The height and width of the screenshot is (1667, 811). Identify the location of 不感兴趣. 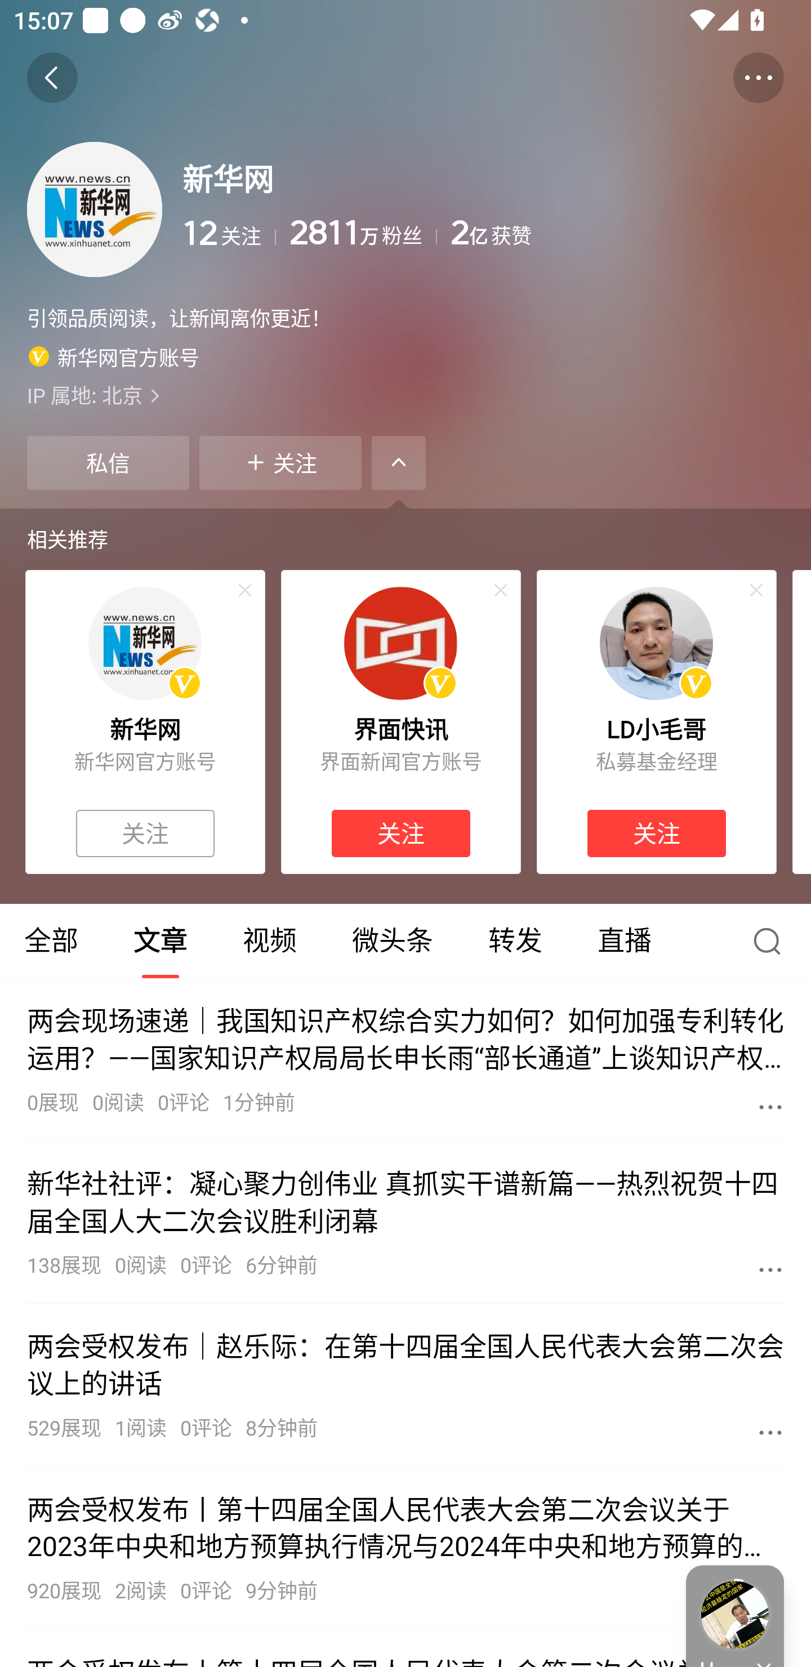
(500, 590).